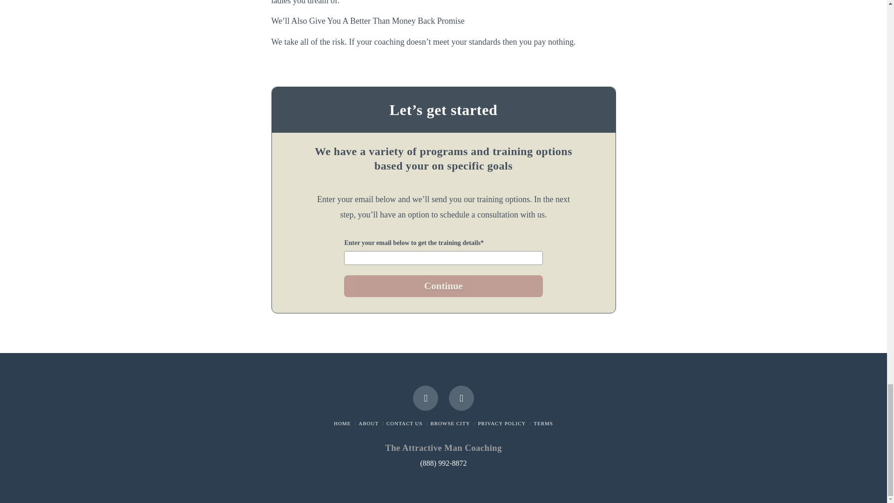 The width and height of the screenshot is (894, 503). Describe the element at coordinates (404, 423) in the screenshot. I see `CONTACT US` at that location.